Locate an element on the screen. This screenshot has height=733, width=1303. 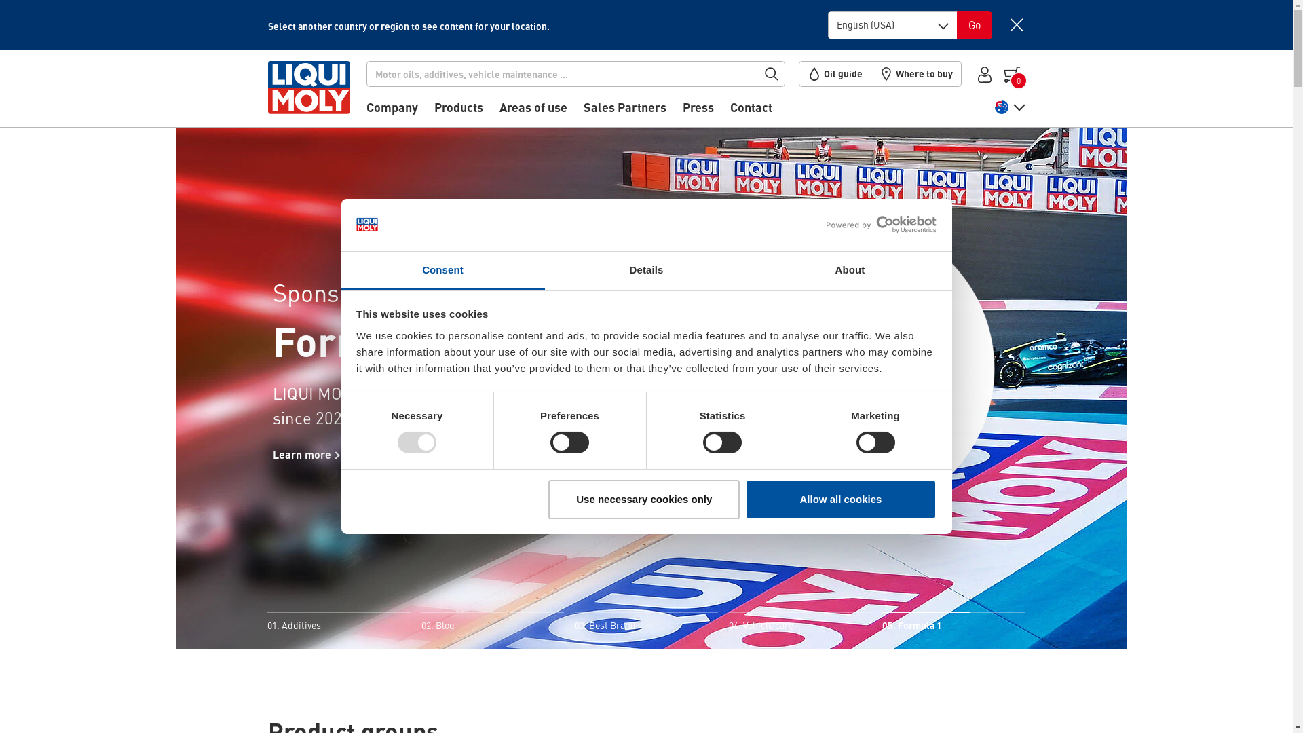
Sign In is located at coordinates (984, 73).